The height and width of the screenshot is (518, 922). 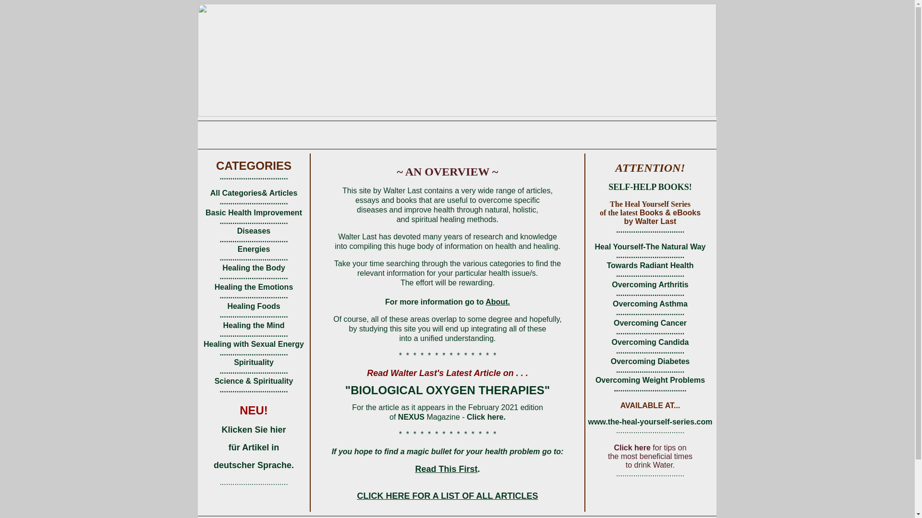 What do you see at coordinates (650, 284) in the screenshot?
I see `Overcoming Arthritis` at bounding box center [650, 284].